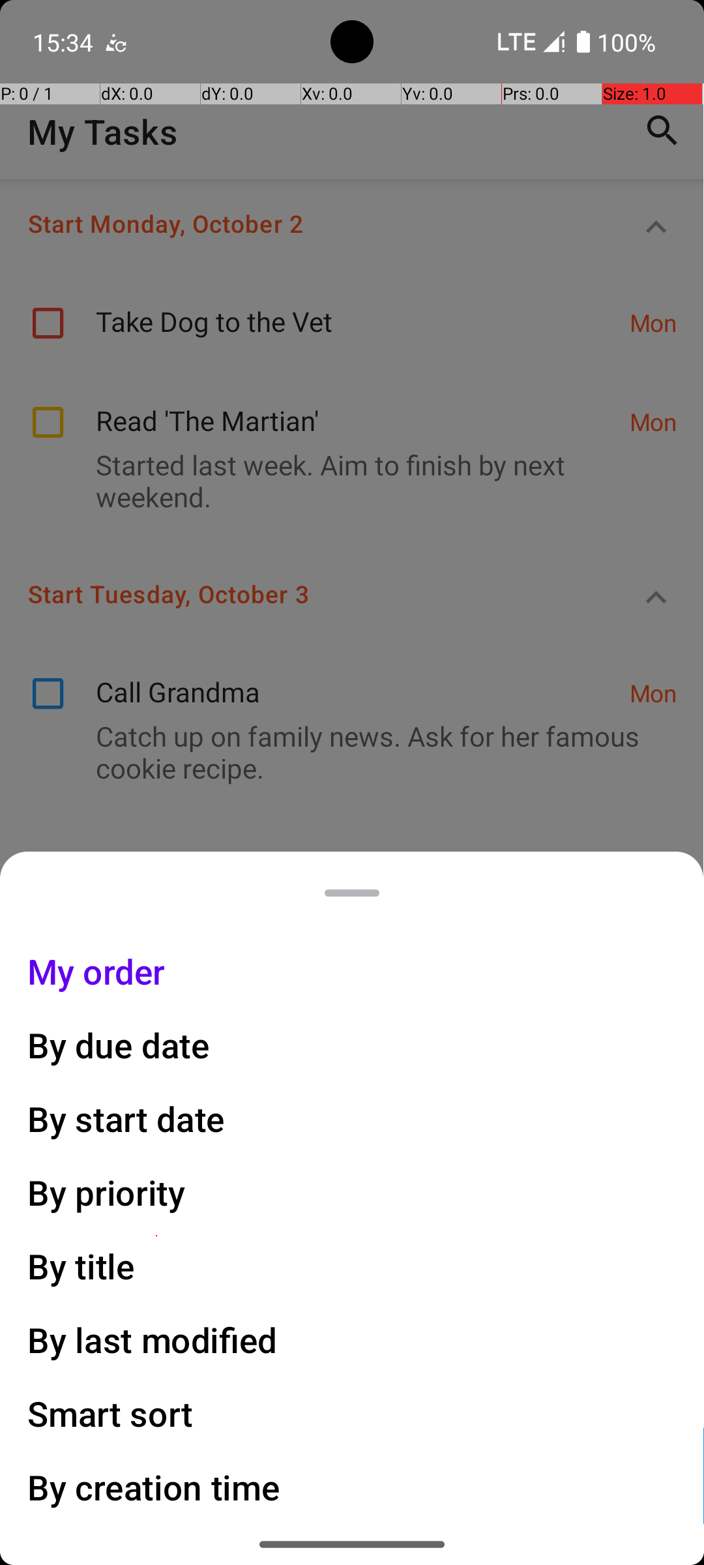 This screenshot has height=1565, width=704. What do you see at coordinates (81, 1266) in the screenshot?
I see `By title` at bounding box center [81, 1266].